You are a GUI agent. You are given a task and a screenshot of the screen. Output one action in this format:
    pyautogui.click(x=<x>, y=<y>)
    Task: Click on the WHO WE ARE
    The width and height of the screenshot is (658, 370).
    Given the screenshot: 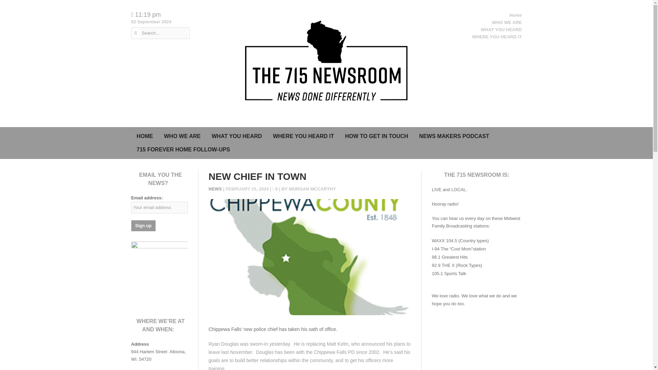 What is the action you would take?
    pyautogui.click(x=507, y=23)
    